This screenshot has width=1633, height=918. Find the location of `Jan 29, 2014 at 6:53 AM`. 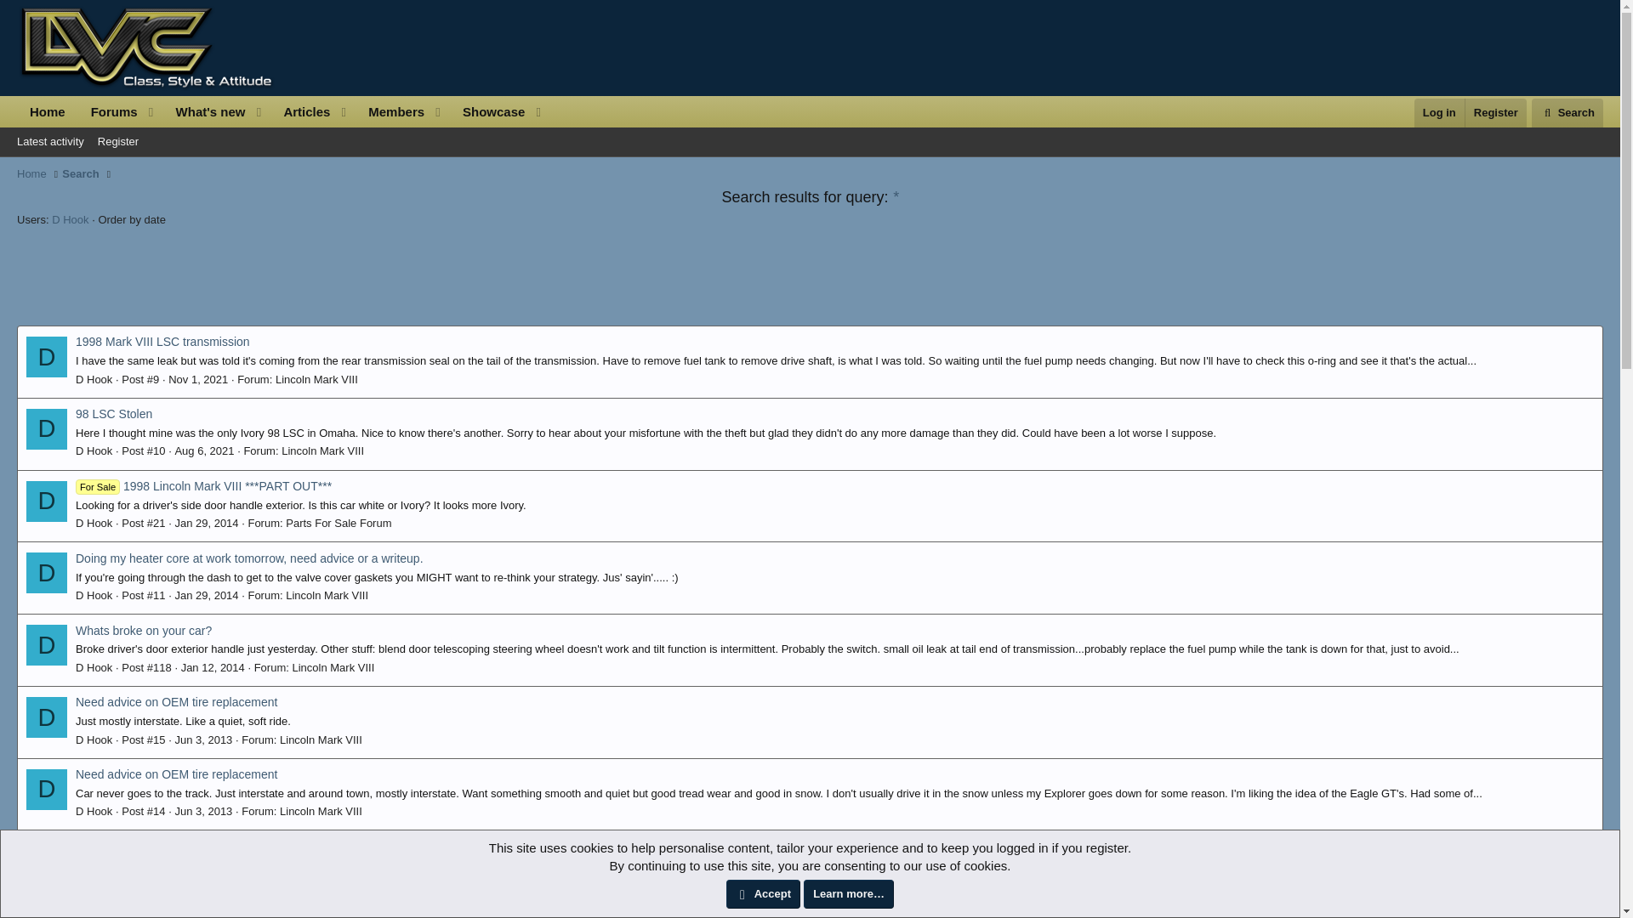

Jan 29, 2014 at 6:53 AM is located at coordinates (206, 524).